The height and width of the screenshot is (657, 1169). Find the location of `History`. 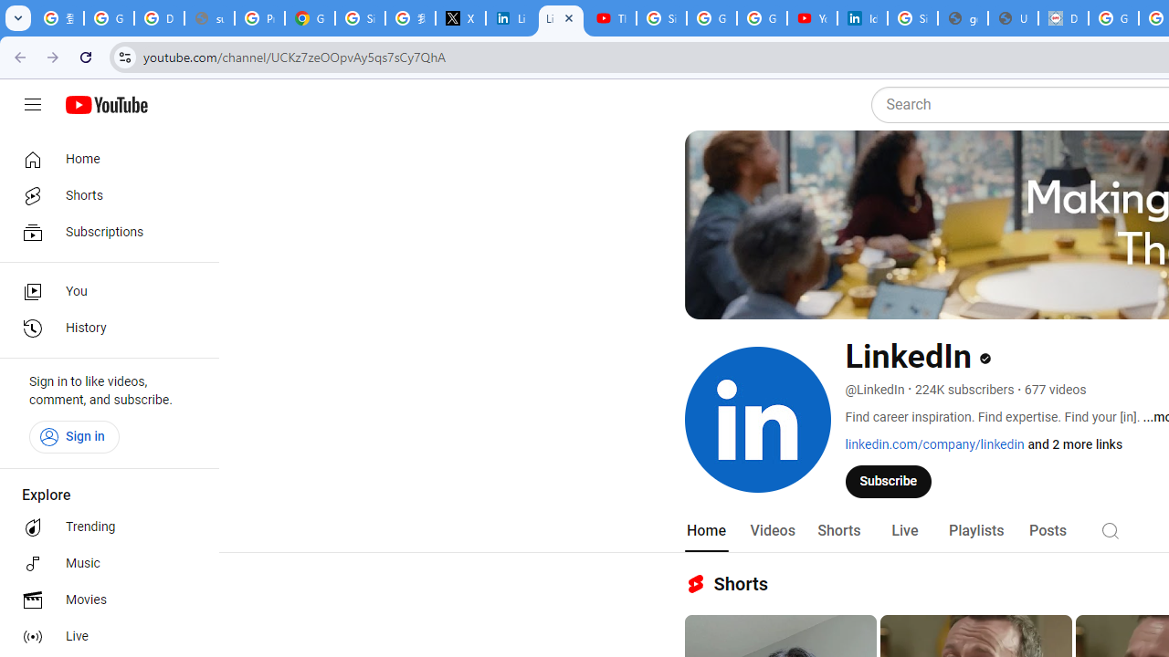

History is located at coordinates (104, 328).